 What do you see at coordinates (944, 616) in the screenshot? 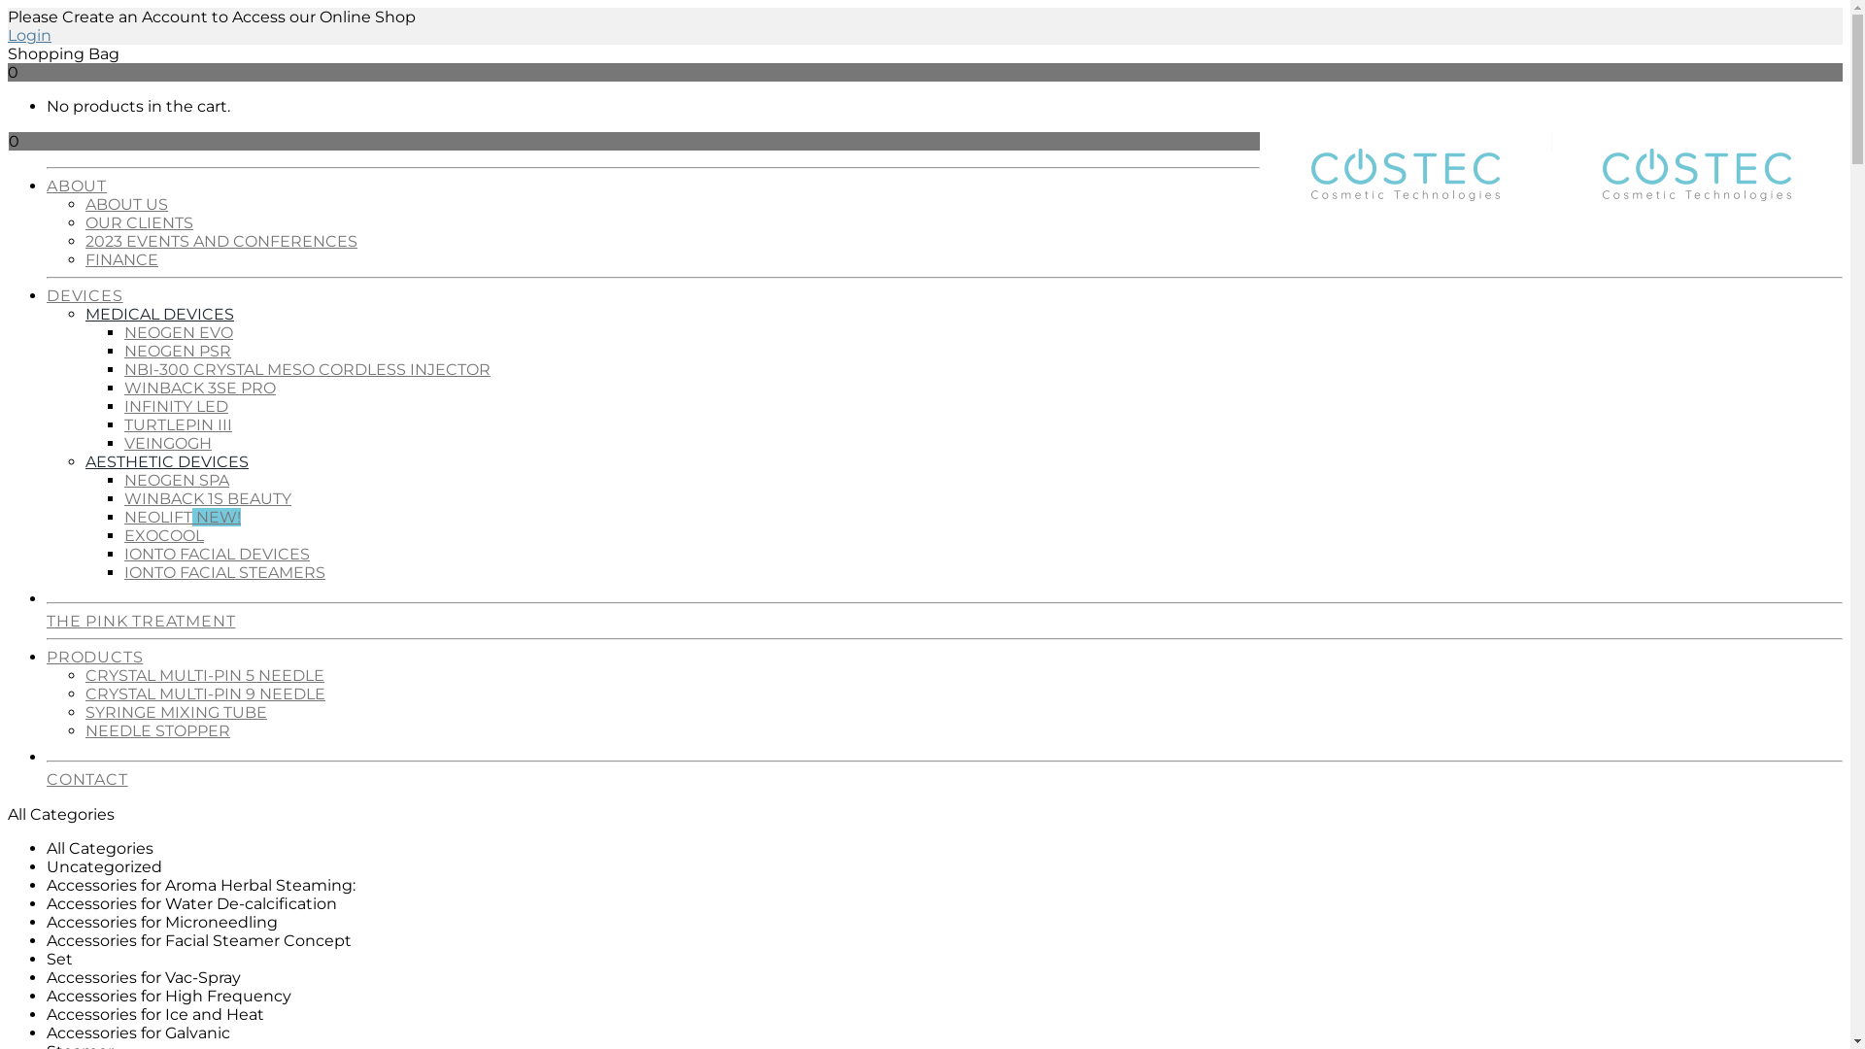
I see `THE PINK TREATMENT` at bounding box center [944, 616].